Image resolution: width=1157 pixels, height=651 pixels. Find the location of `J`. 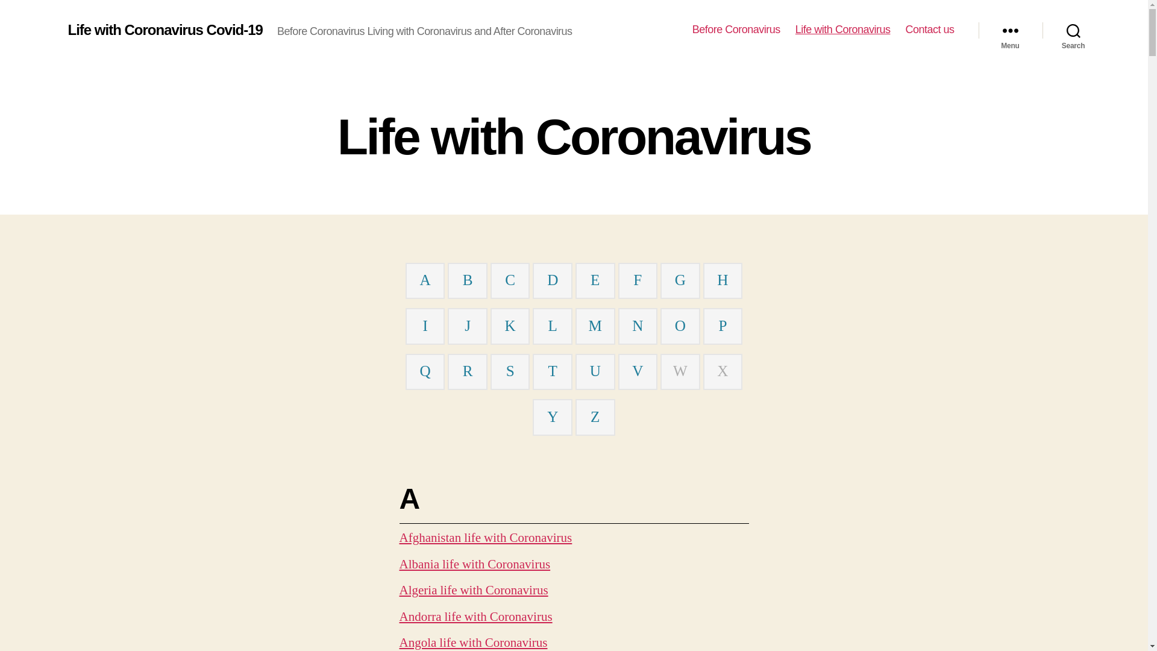

J is located at coordinates (468, 327).